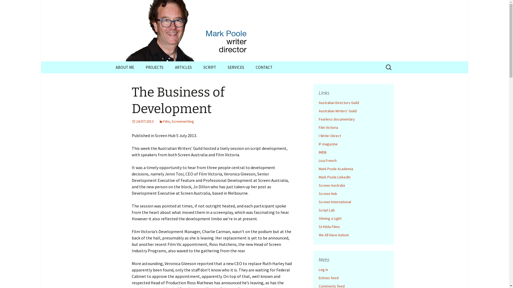 This screenshot has height=288, width=513. What do you see at coordinates (337, 119) in the screenshot?
I see `Fearless documentary` at bounding box center [337, 119].